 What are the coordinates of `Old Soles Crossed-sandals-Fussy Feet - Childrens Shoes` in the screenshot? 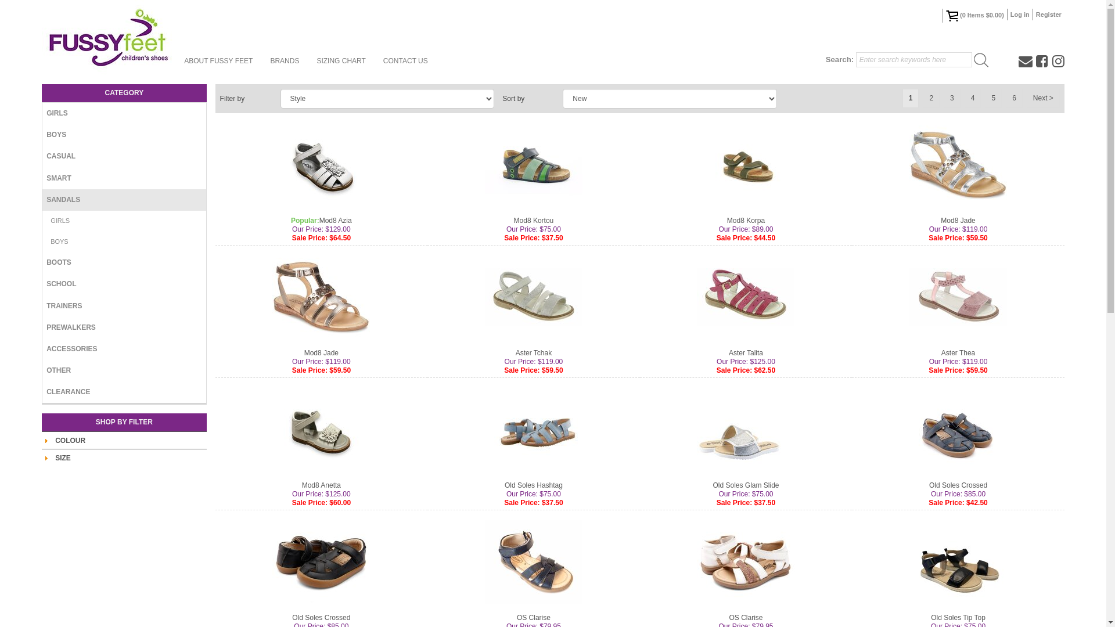 It's located at (321, 562).